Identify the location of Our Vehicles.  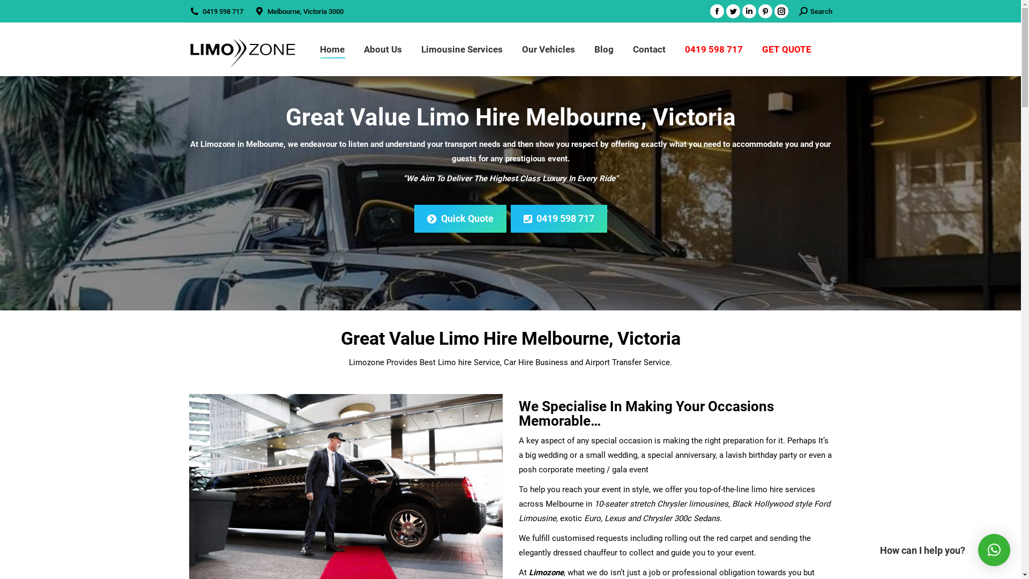
(549, 49).